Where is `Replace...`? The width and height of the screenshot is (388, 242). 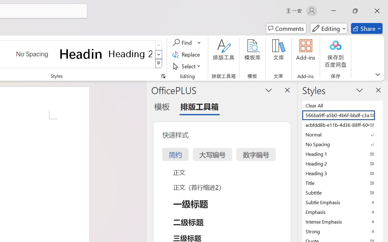
Replace... is located at coordinates (187, 54).